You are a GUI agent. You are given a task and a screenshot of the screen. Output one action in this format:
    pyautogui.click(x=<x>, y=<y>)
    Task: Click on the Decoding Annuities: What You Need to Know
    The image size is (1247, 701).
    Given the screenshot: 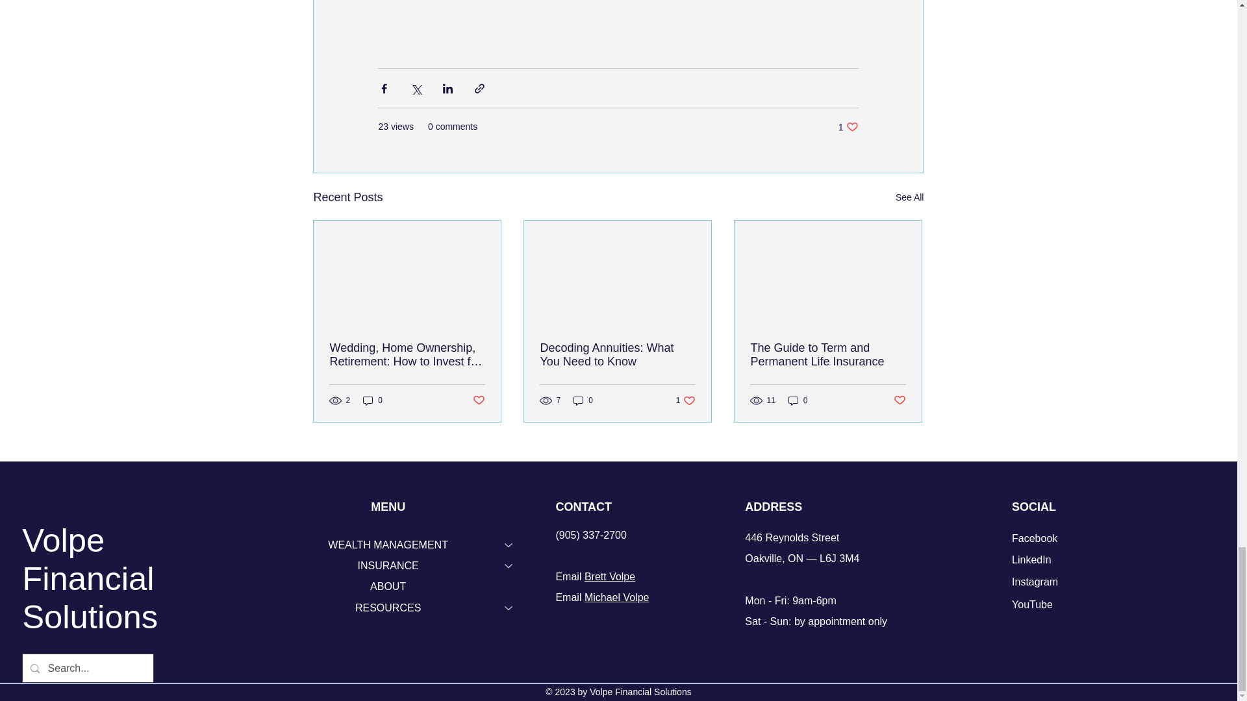 What is the action you would take?
    pyautogui.click(x=618, y=354)
    